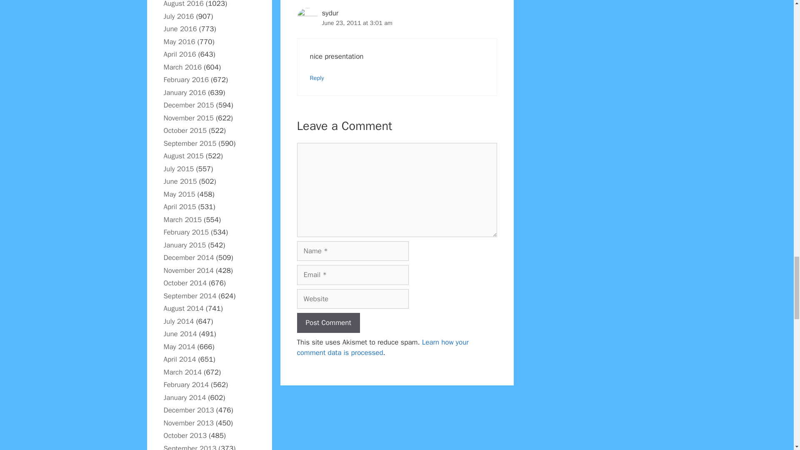 The image size is (800, 450). What do you see at coordinates (382, 347) in the screenshot?
I see `Learn how your comment data is processed` at bounding box center [382, 347].